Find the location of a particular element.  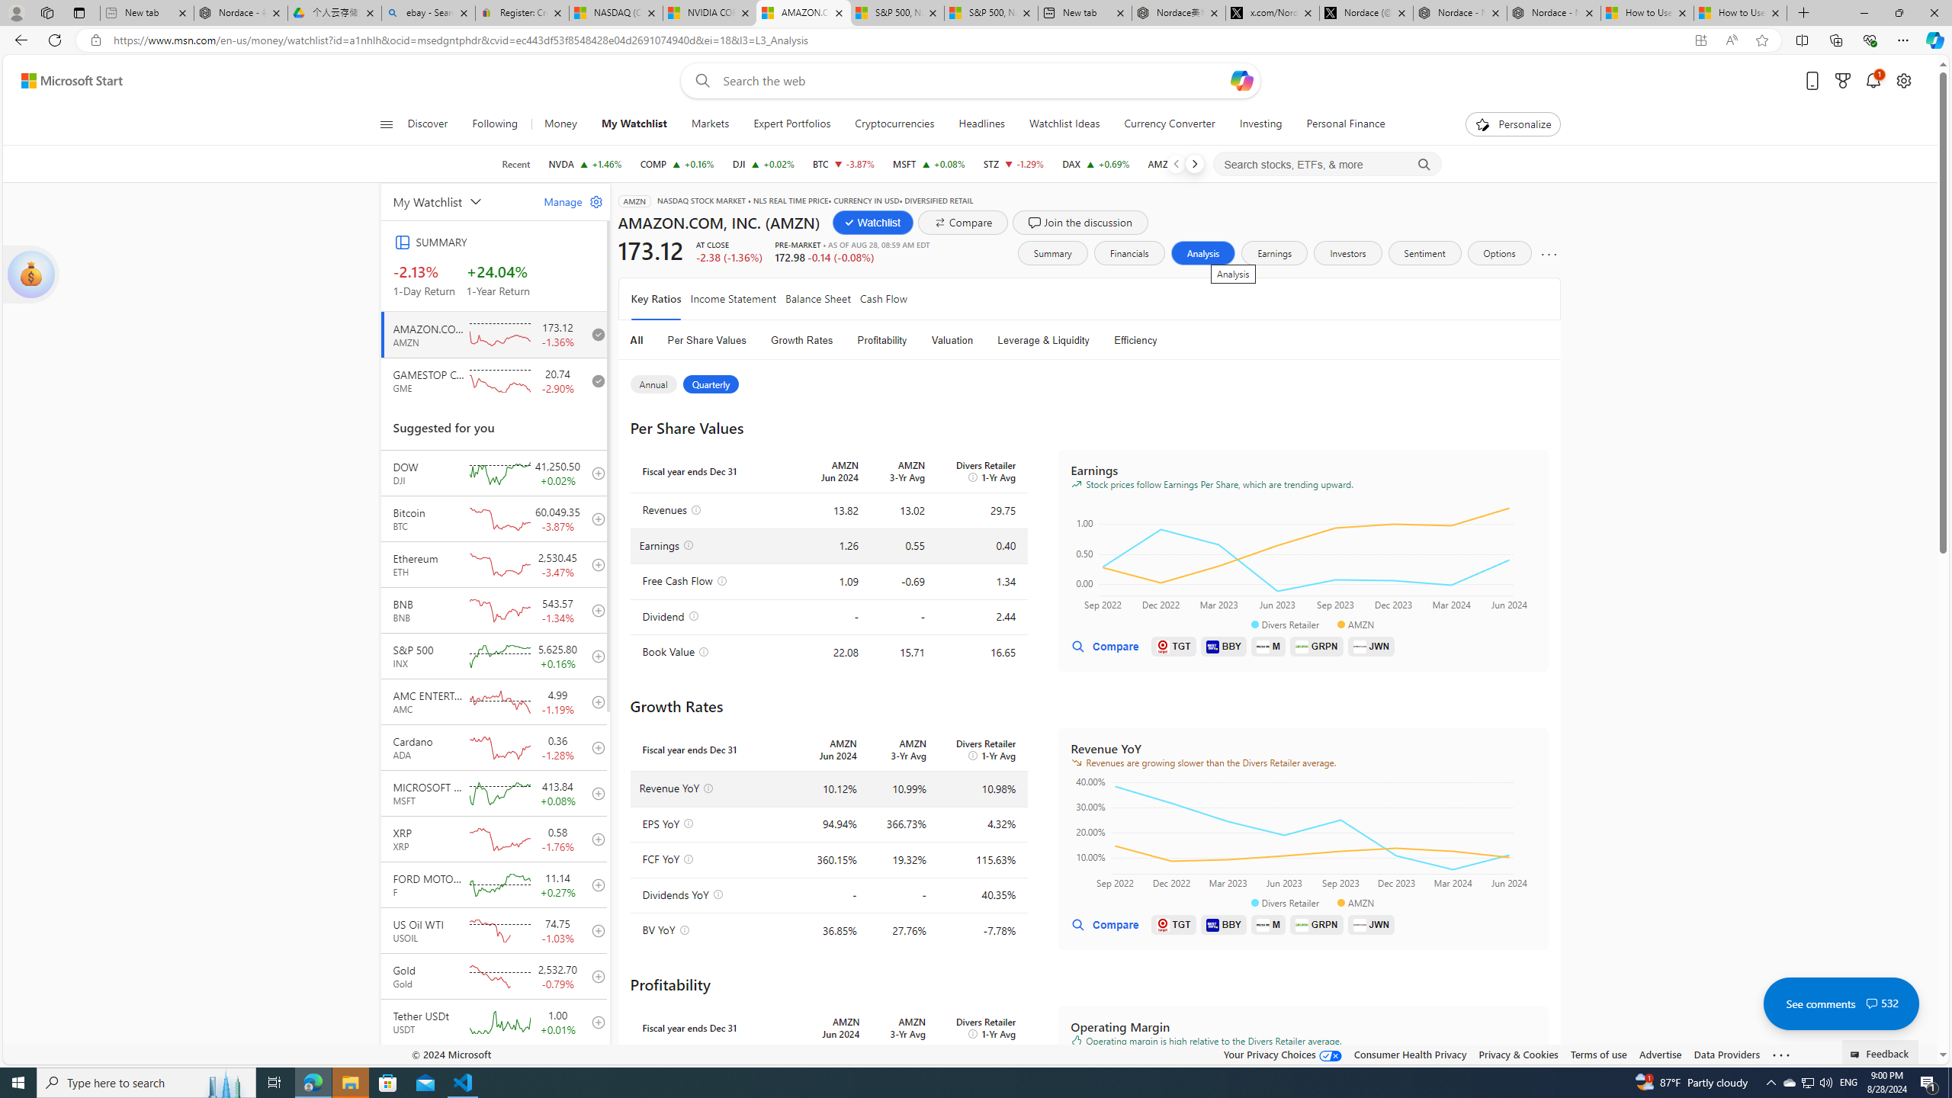

Markets is located at coordinates (710, 124).